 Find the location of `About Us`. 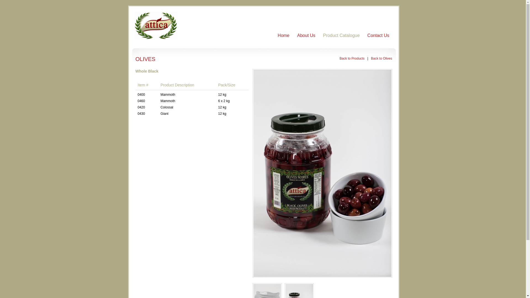

About Us is located at coordinates (306, 35).